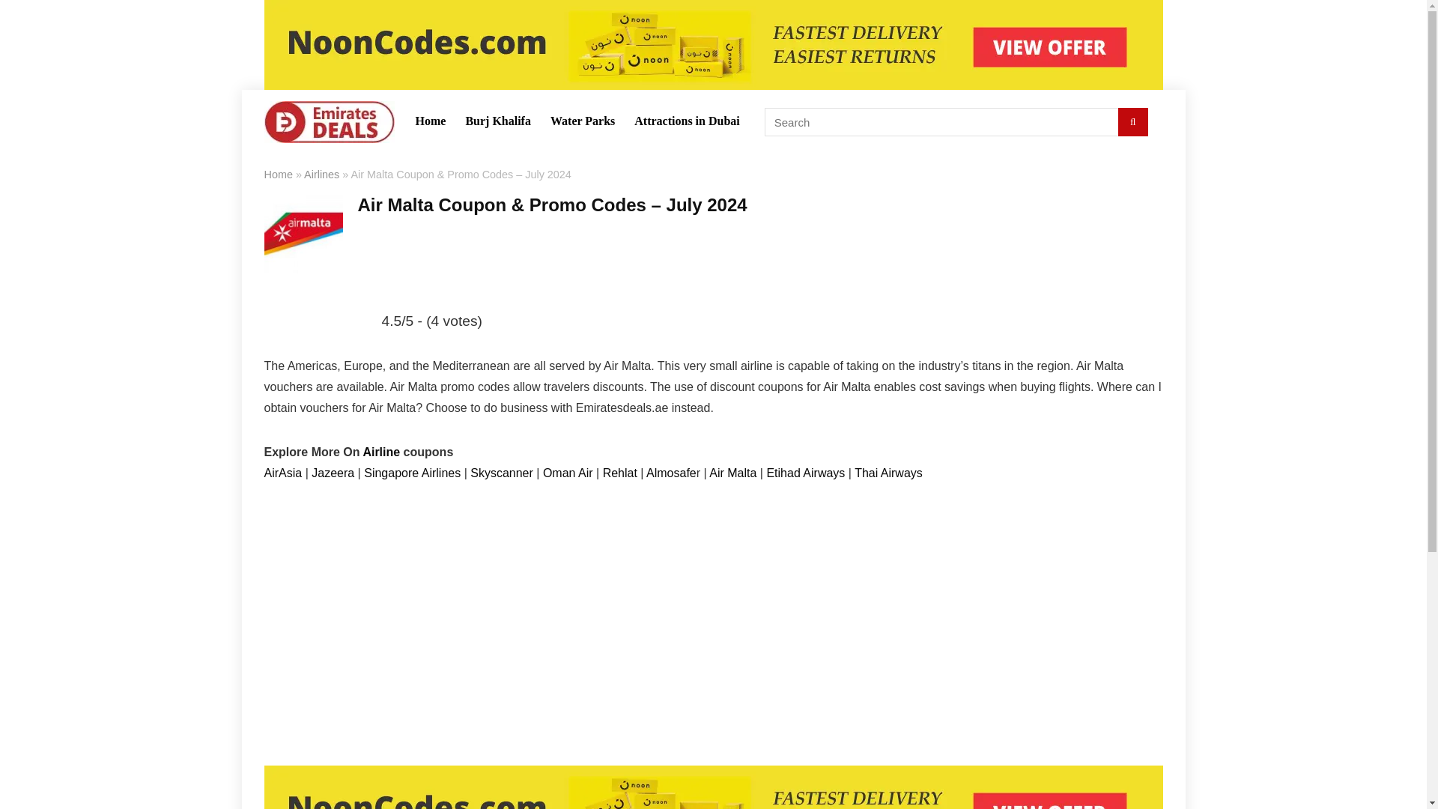  I want to click on Home, so click(430, 121).